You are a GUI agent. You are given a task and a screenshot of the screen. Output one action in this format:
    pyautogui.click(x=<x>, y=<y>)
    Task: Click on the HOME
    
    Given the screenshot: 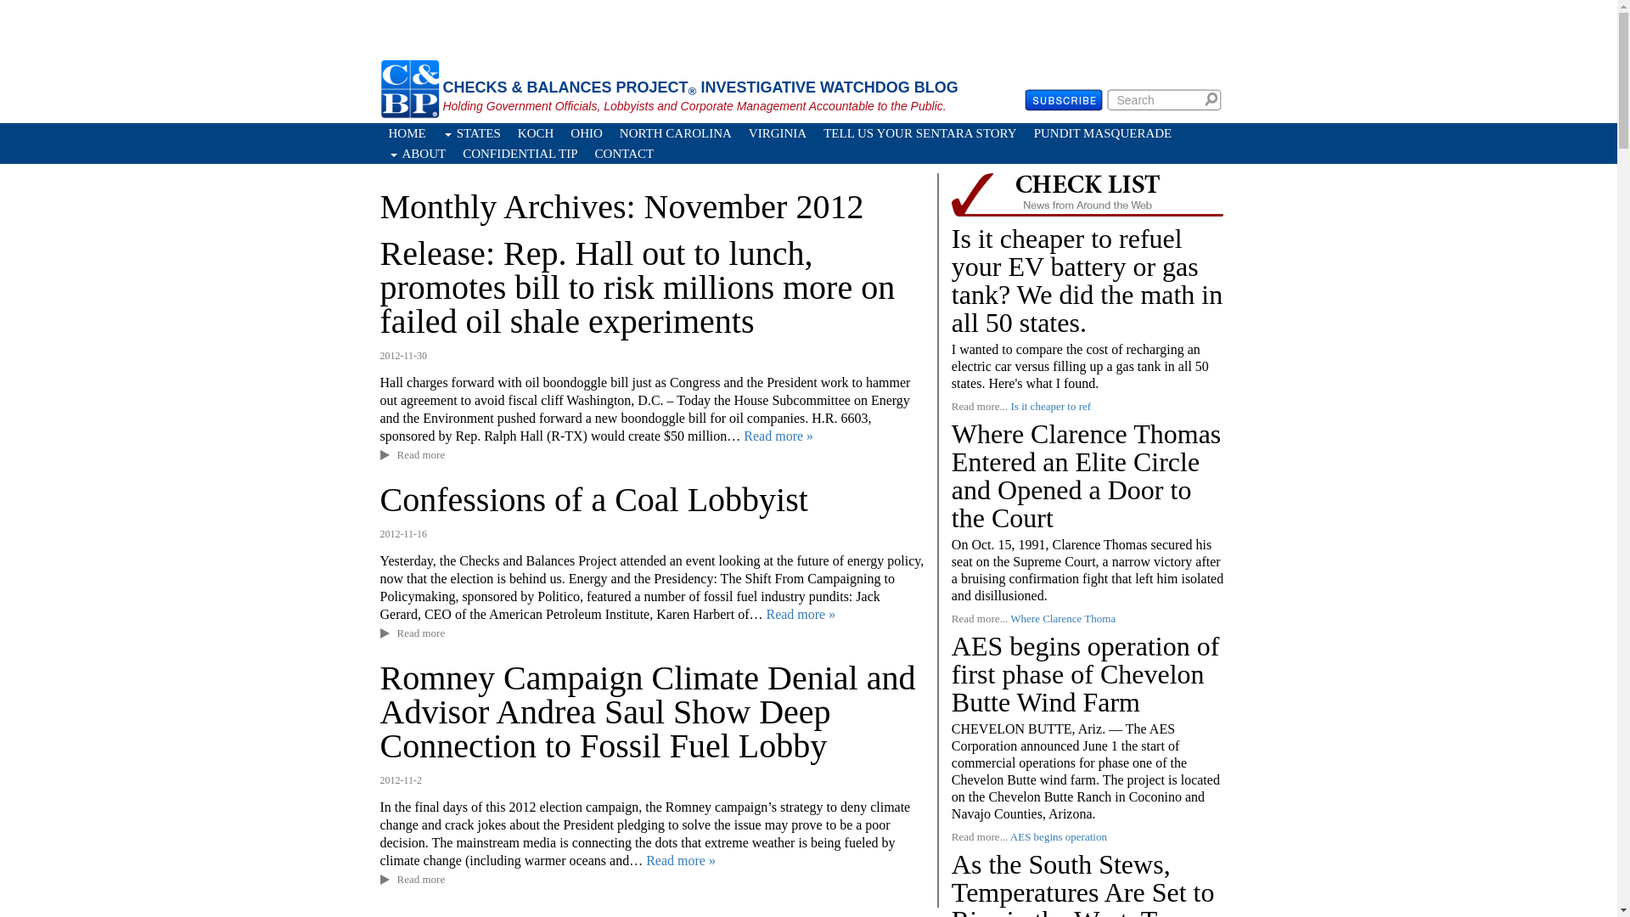 What is the action you would take?
    pyautogui.click(x=407, y=132)
    